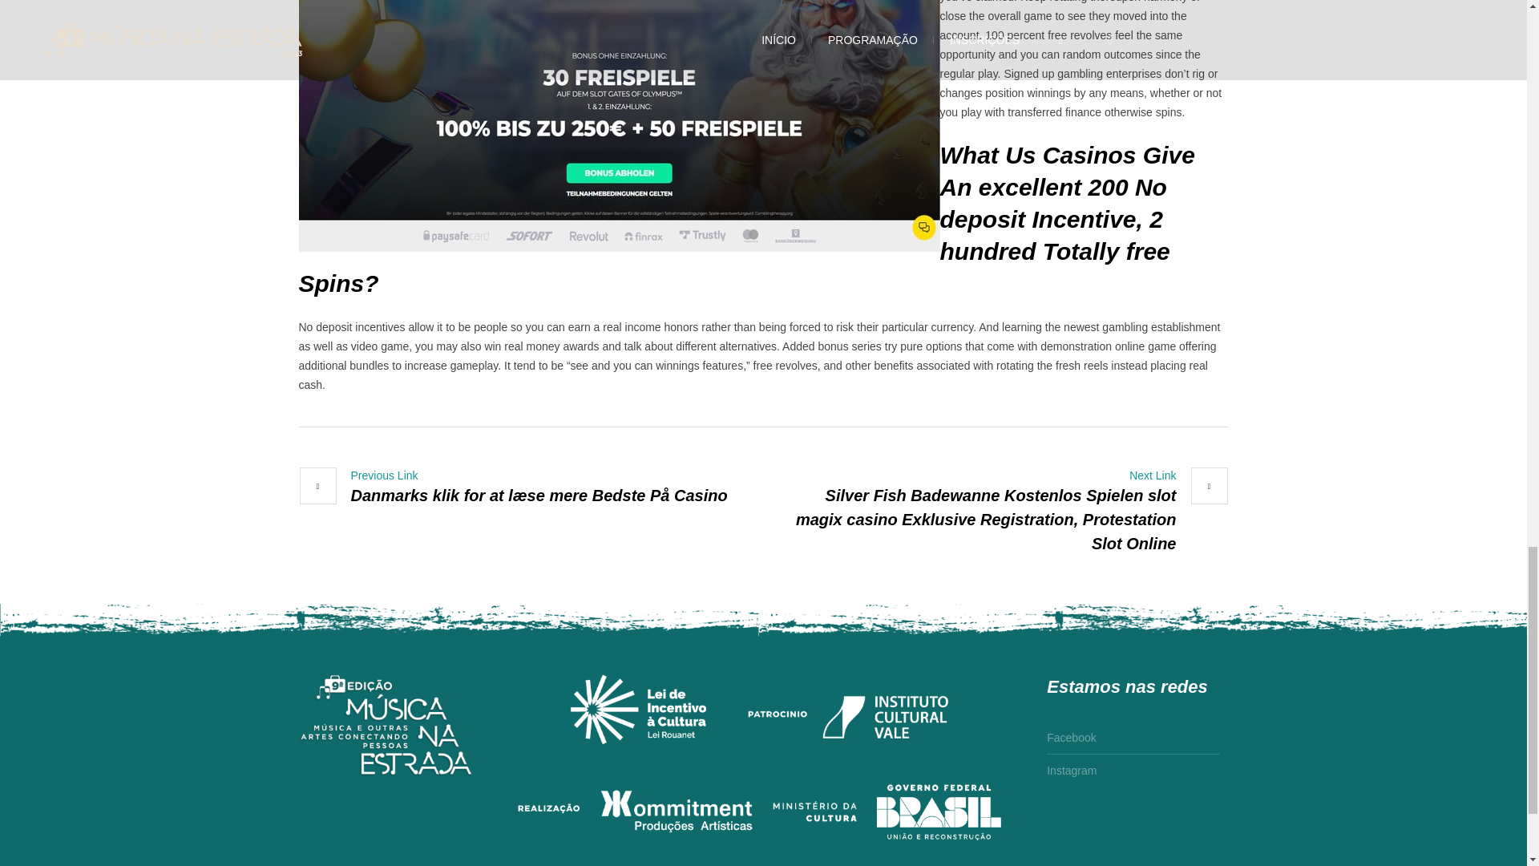  What do you see at coordinates (1071, 767) in the screenshot?
I see `Instagram` at bounding box center [1071, 767].